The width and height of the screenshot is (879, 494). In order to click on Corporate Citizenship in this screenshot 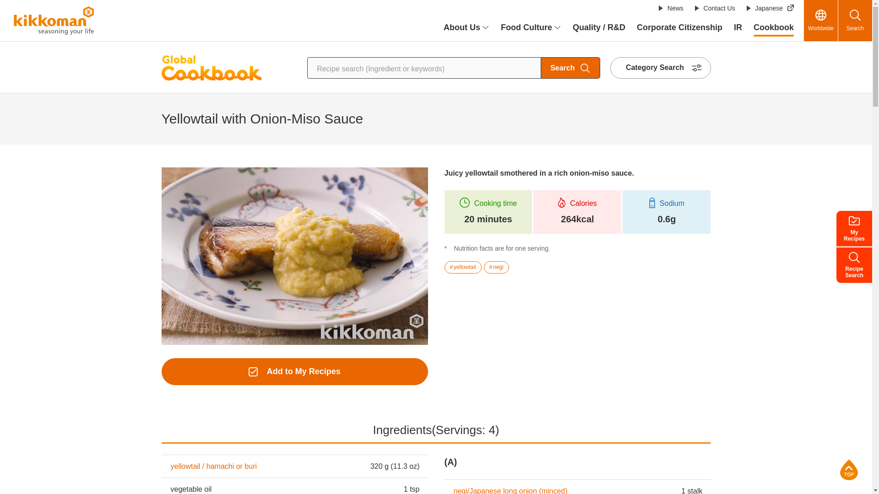, I will do `click(679, 27)`.